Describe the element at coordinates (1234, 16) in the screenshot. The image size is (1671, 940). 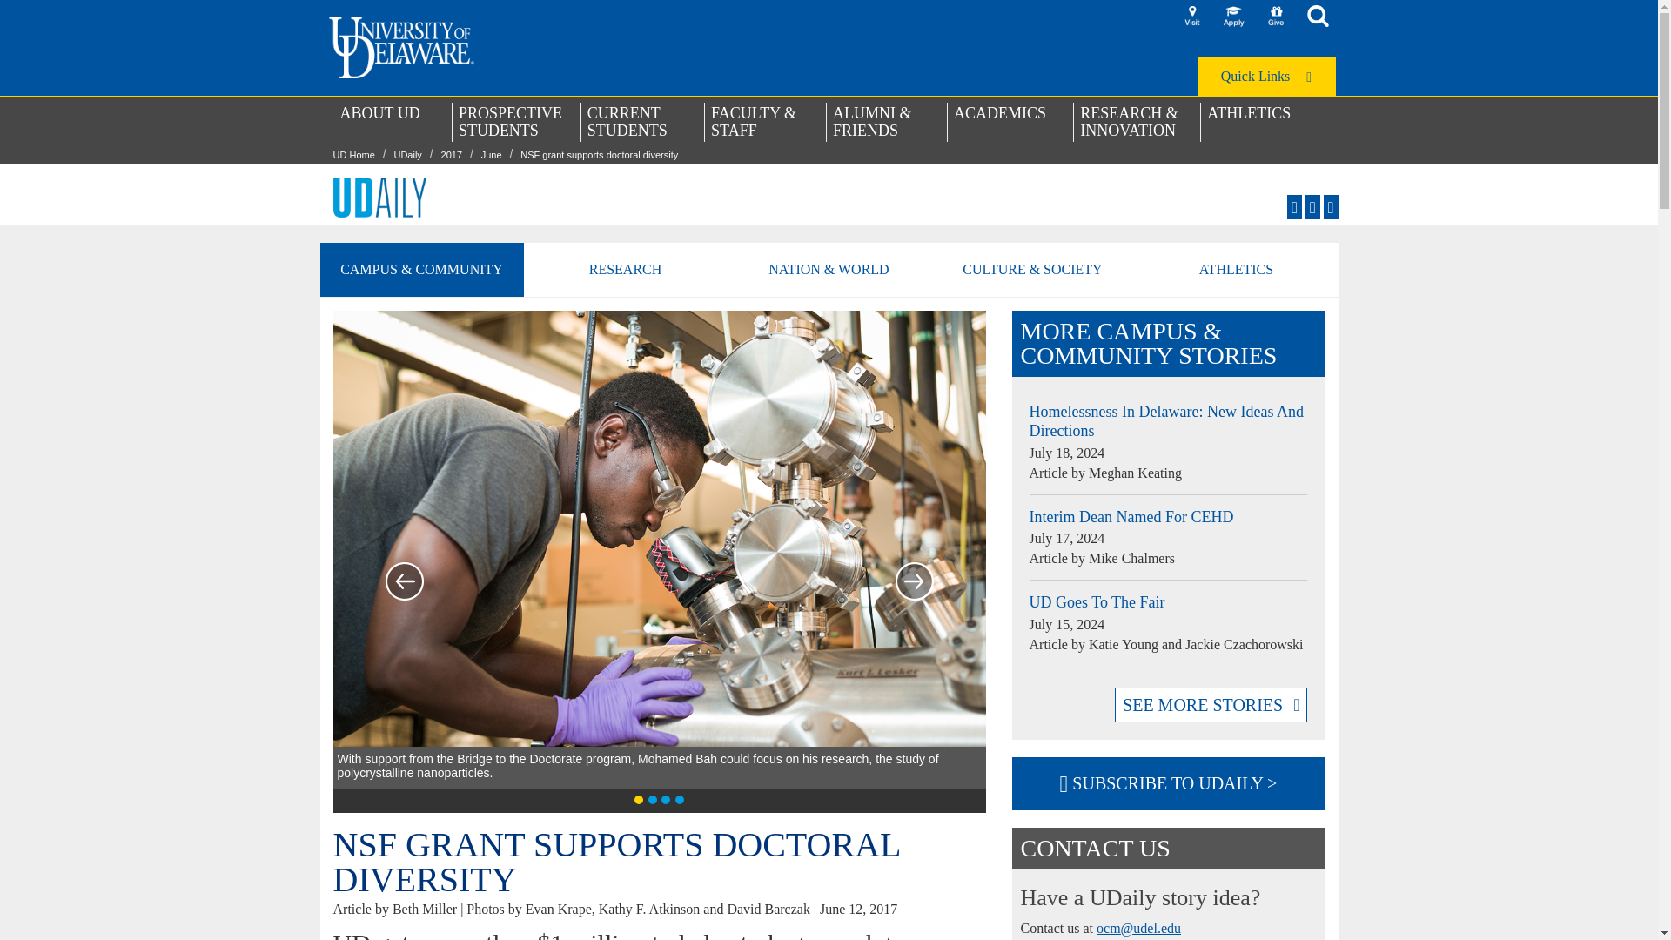
I see `Apply` at that location.